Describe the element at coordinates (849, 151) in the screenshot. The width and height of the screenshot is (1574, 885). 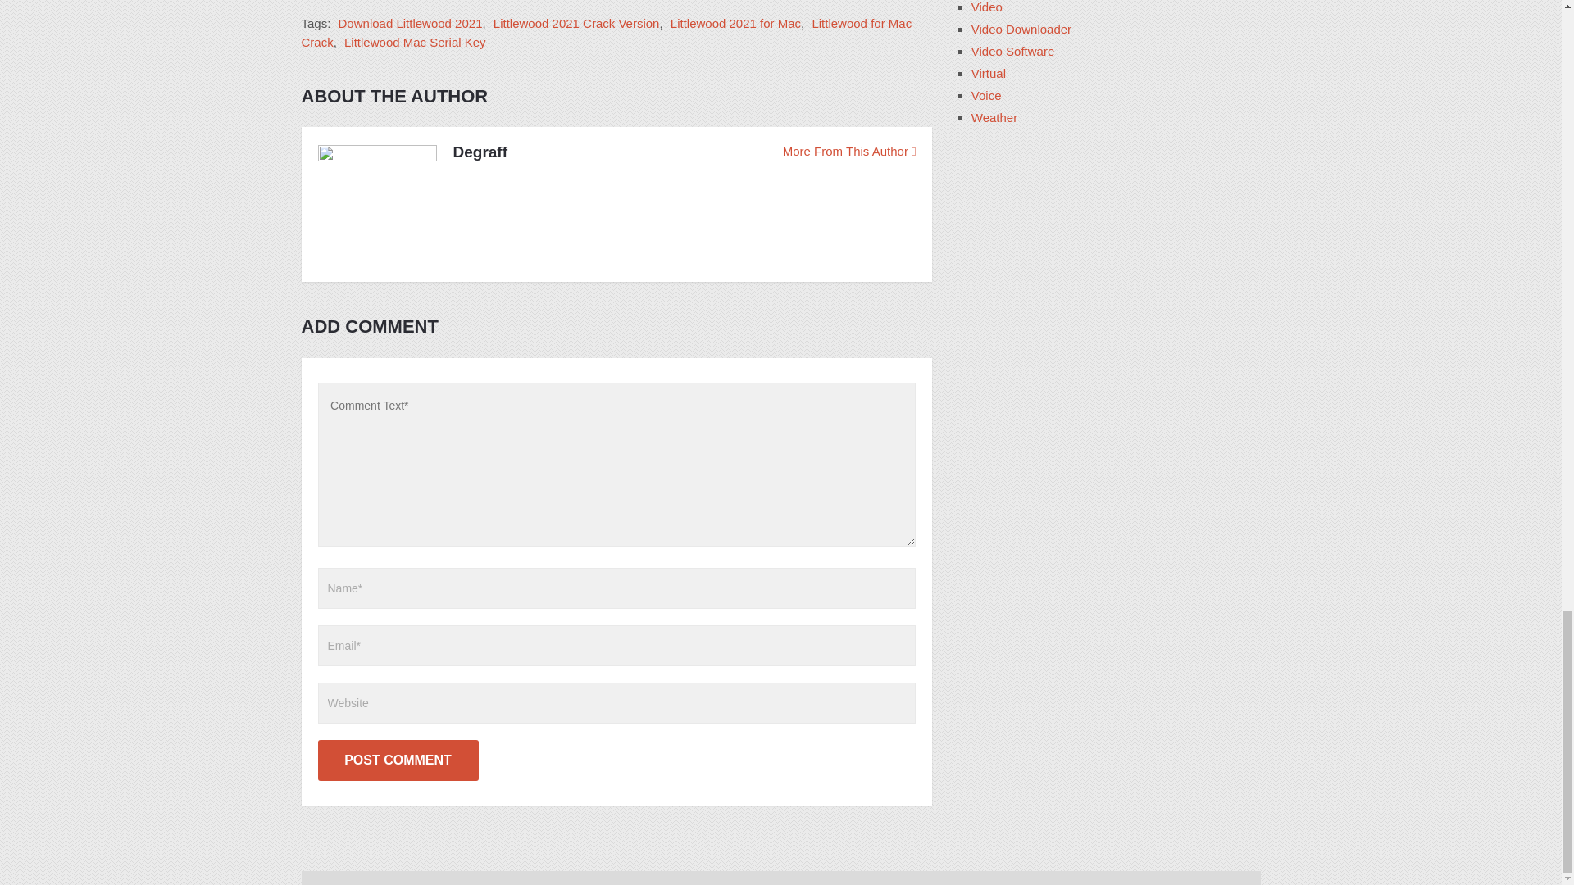
I see `More From This Author` at that location.